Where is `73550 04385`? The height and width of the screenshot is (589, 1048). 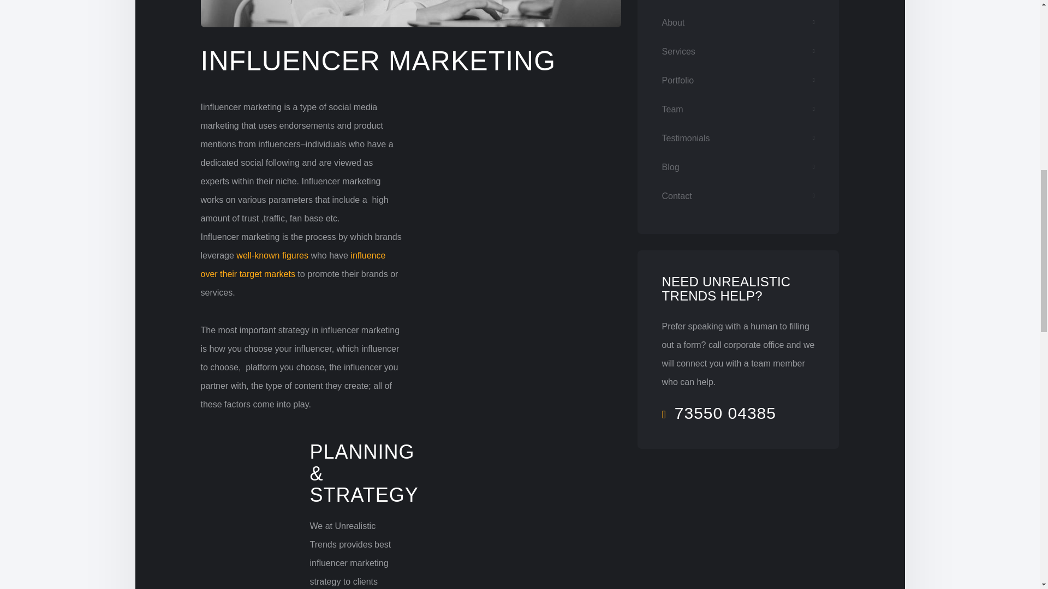 73550 04385 is located at coordinates (718, 413).